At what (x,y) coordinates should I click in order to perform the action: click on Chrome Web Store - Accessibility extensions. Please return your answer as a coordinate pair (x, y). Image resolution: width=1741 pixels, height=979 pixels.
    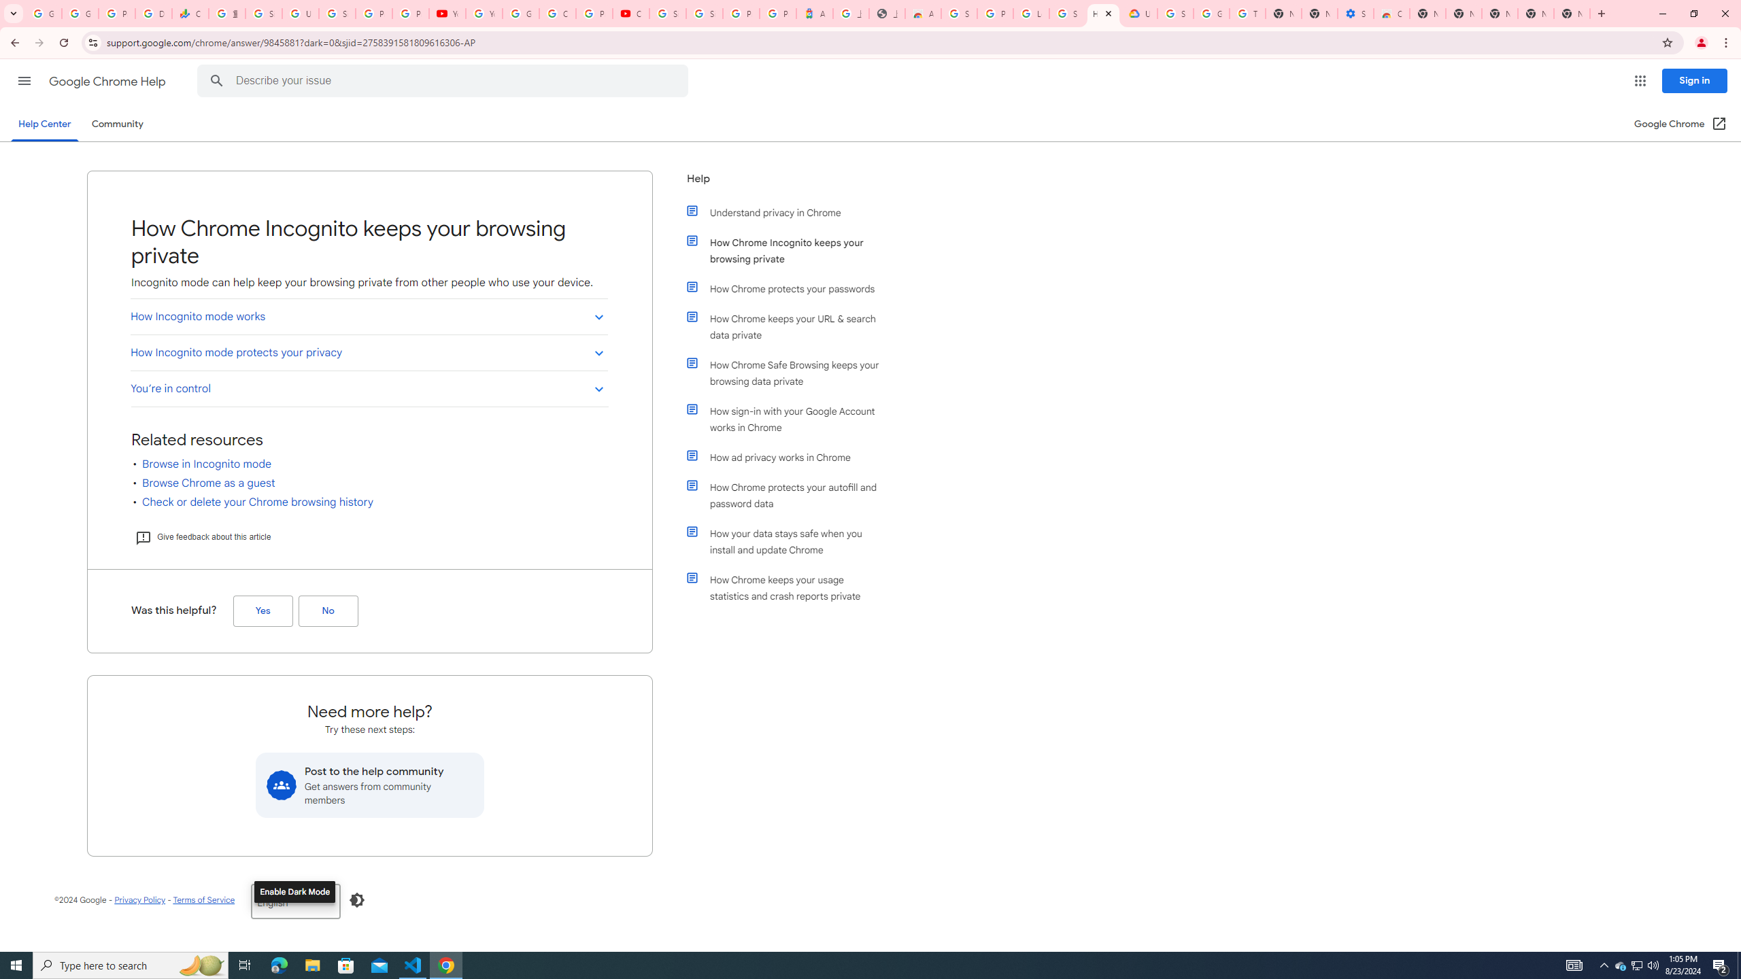
    Looking at the image, I should click on (1391, 14).